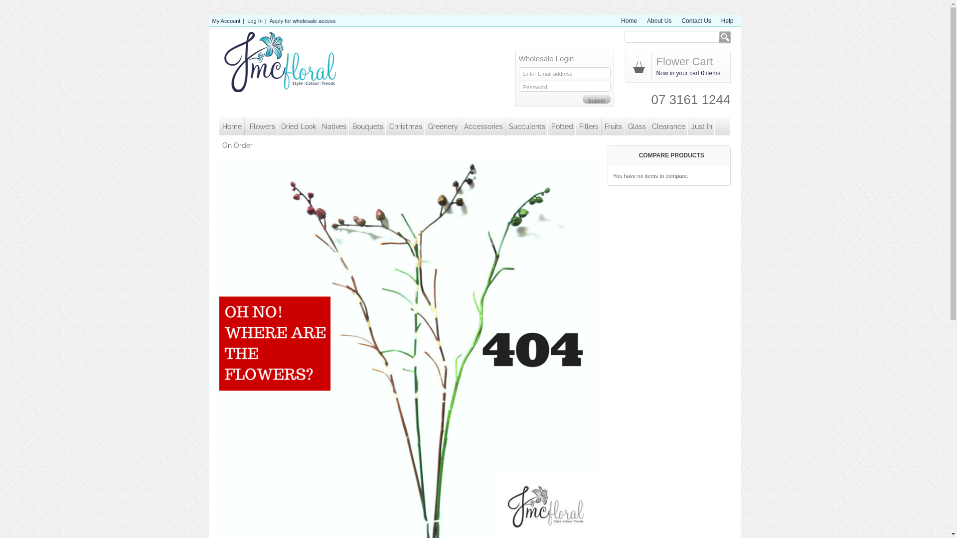 The image size is (957, 538). Describe the element at coordinates (237, 145) in the screenshot. I see `On Order` at that location.